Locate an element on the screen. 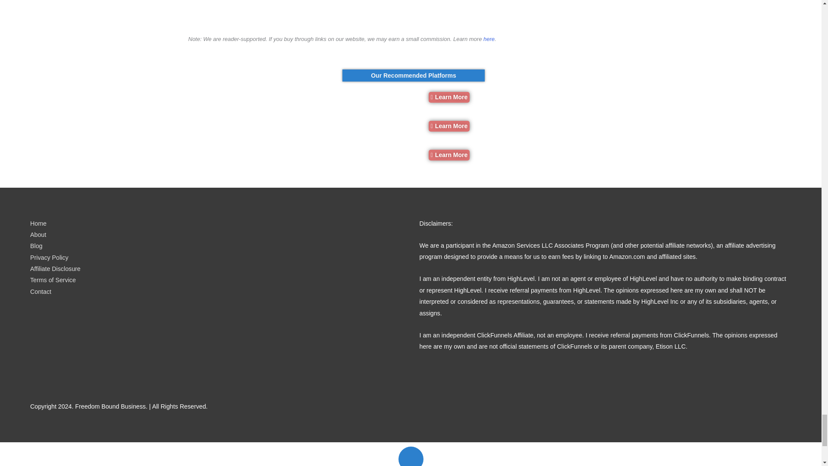  DMCA.com Protection Status is located at coordinates (95, 349).